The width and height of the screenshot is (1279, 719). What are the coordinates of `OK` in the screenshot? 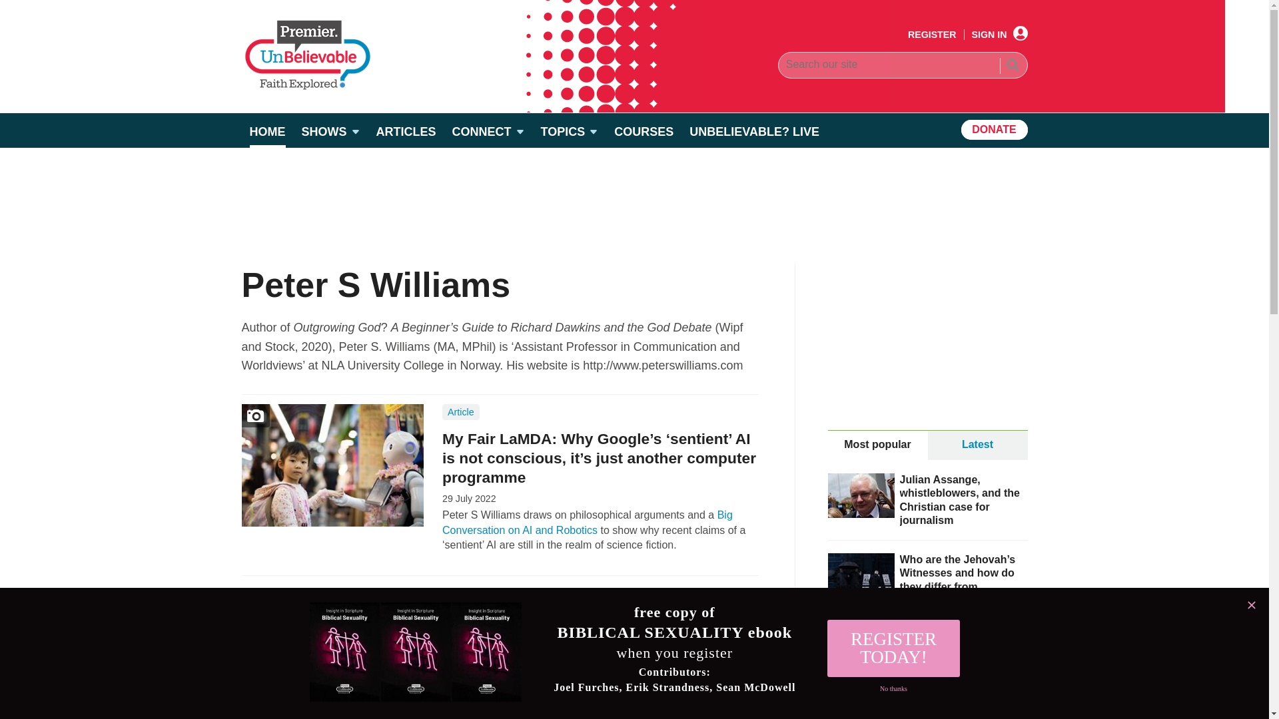 It's located at (262, 649).